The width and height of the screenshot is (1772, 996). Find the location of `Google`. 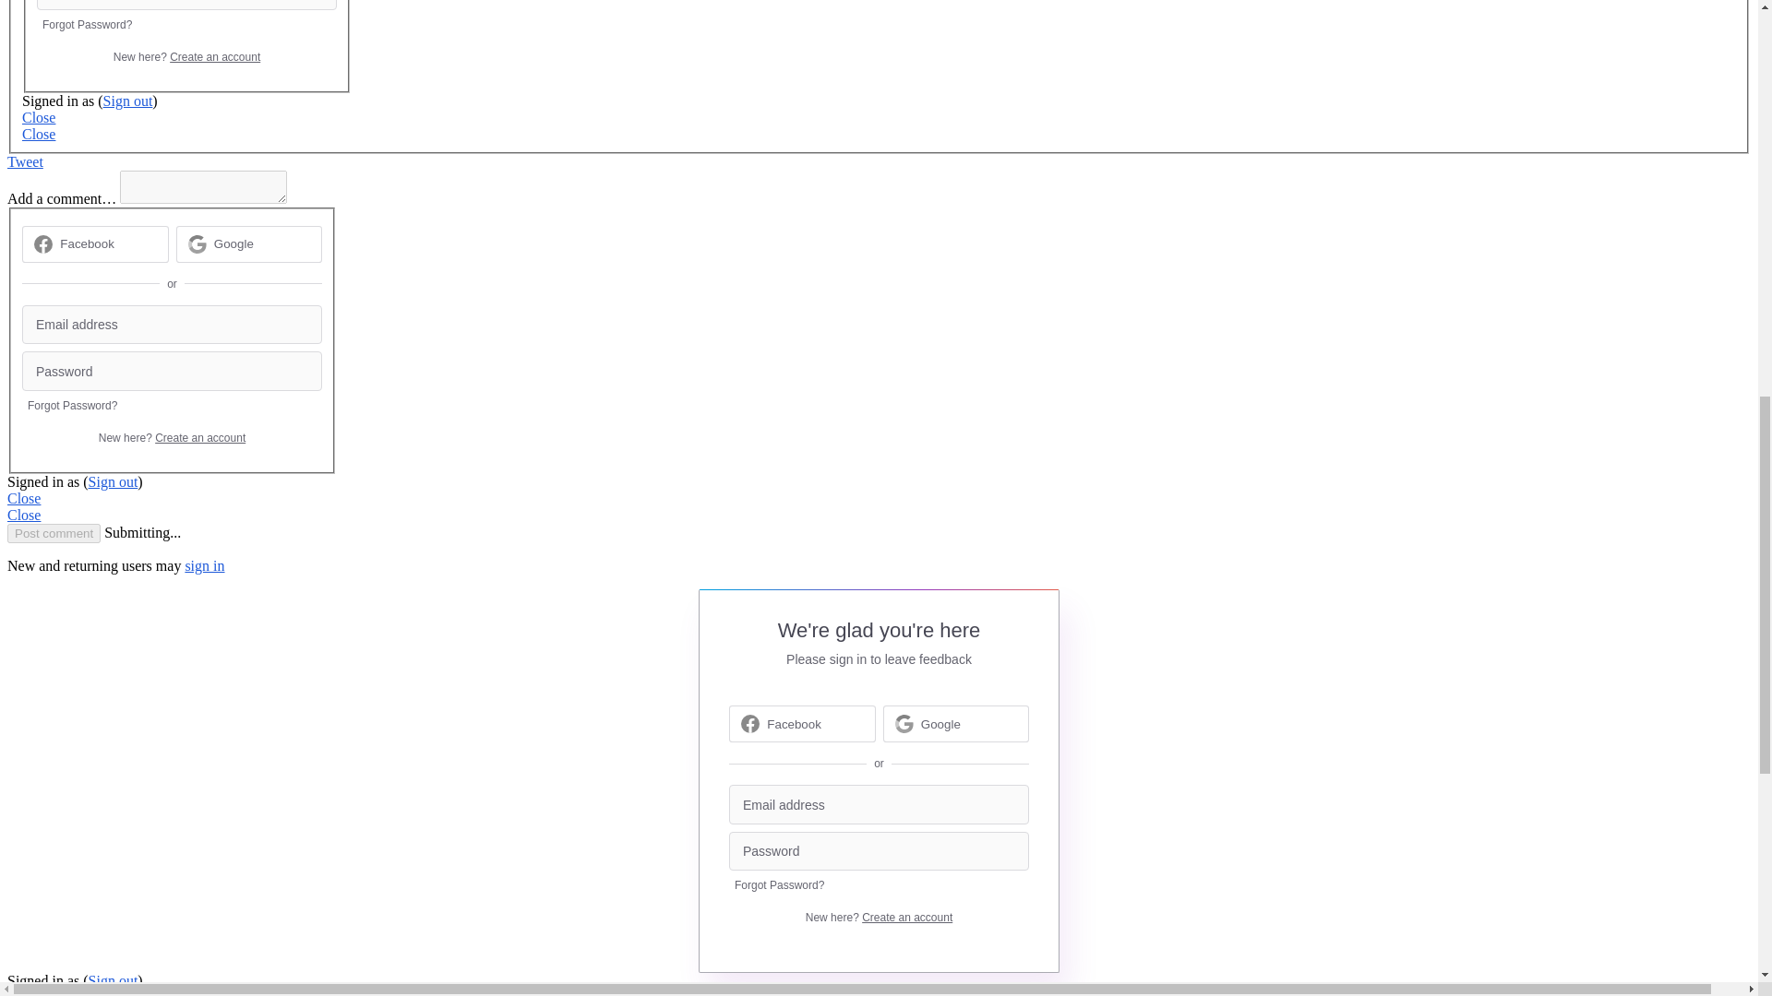

Google is located at coordinates (249, 244).